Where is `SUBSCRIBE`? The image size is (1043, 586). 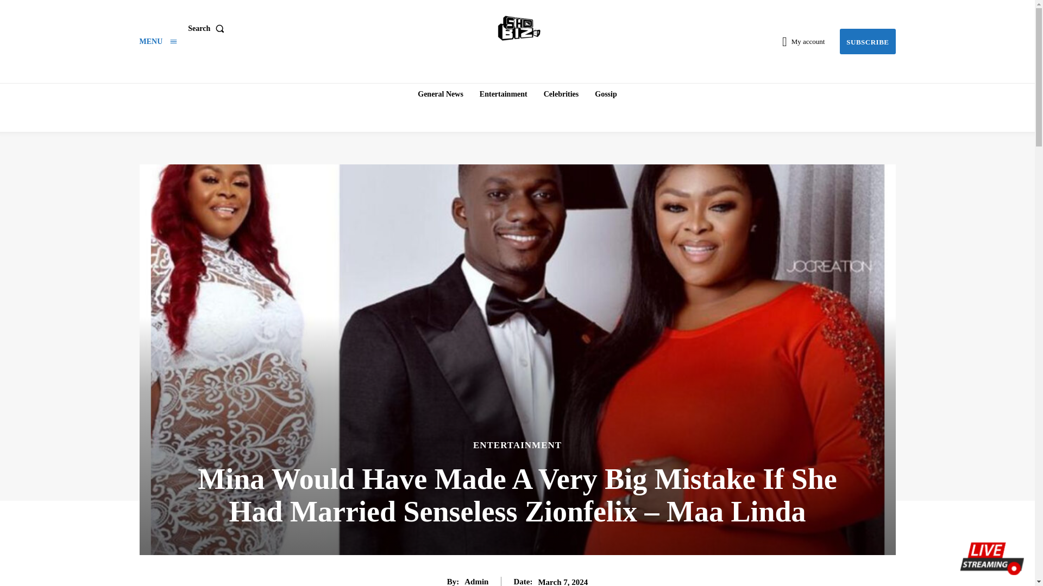 SUBSCRIBE is located at coordinates (867, 41).